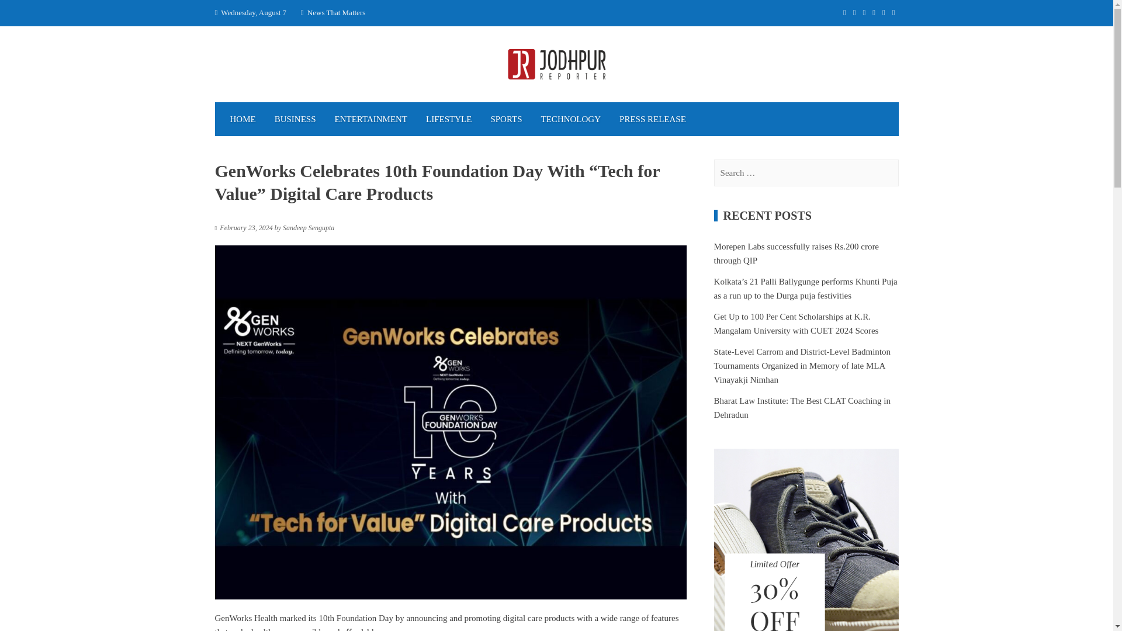 This screenshot has width=1122, height=631. What do you see at coordinates (506, 119) in the screenshot?
I see `SPORTS` at bounding box center [506, 119].